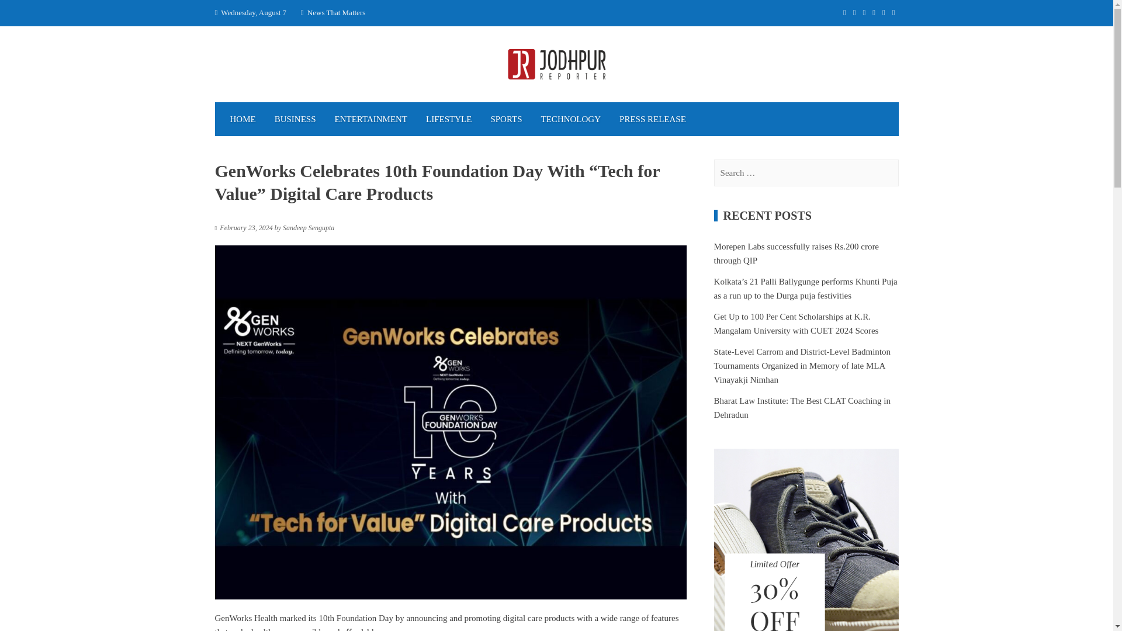 This screenshot has width=1122, height=631. What do you see at coordinates (506, 119) in the screenshot?
I see `SPORTS` at bounding box center [506, 119].